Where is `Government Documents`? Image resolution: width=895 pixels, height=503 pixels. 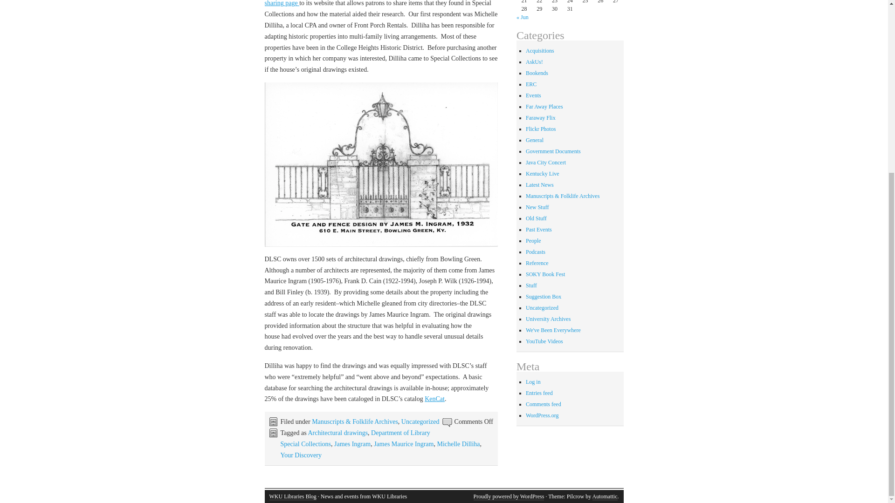 Government Documents is located at coordinates (553, 151).